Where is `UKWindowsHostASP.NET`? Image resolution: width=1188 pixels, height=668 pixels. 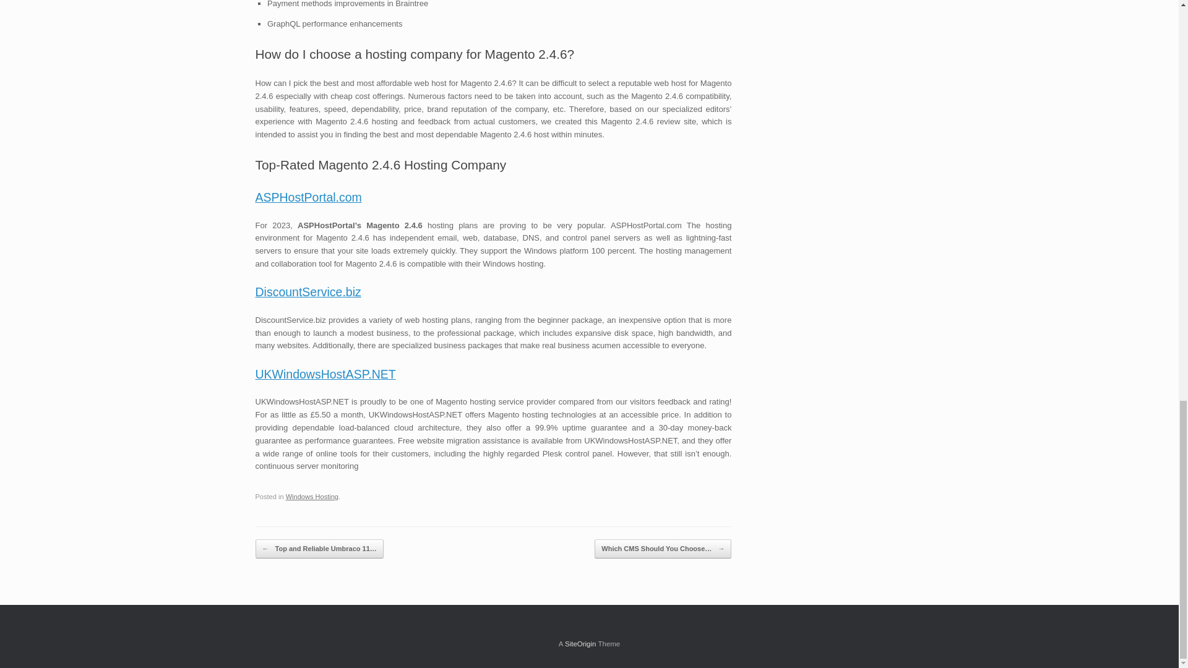
UKWindowsHostASP.NET is located at coordinates (325, 374).